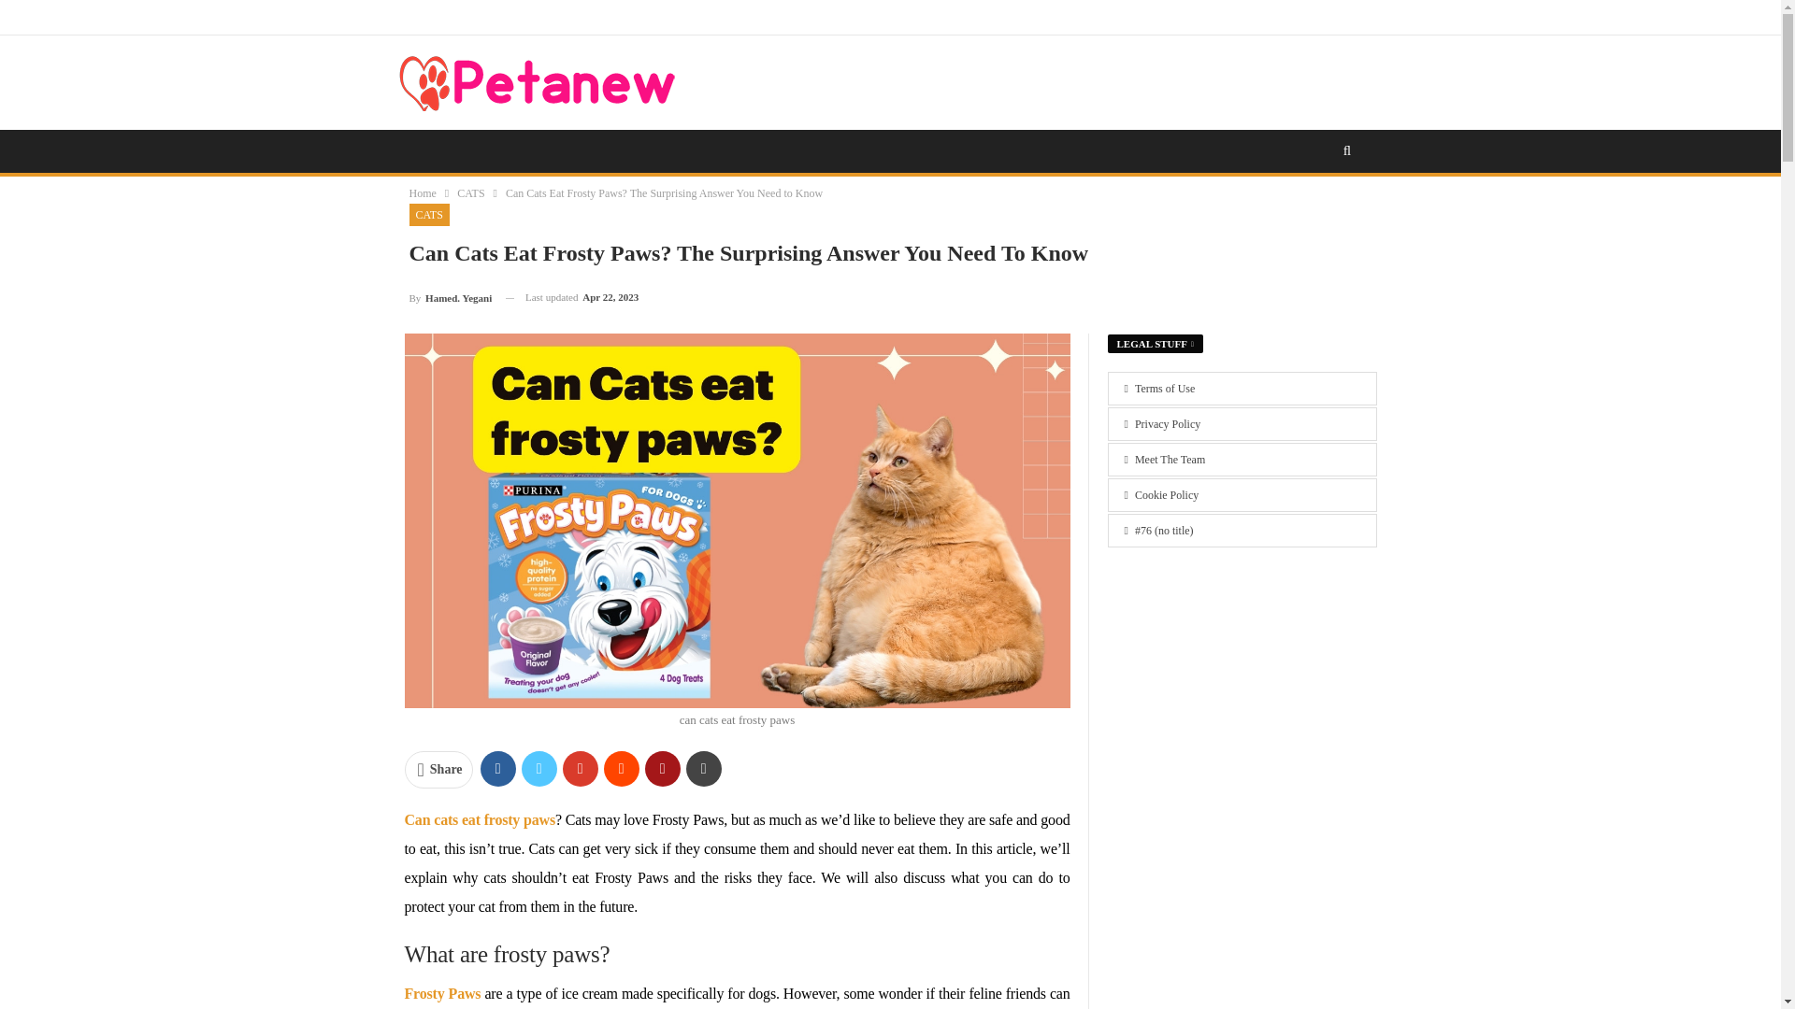  What do you see at coordinates (442, 994) in the screenshot?
I see `Frosty Paws` at bounding box center [442, 994].